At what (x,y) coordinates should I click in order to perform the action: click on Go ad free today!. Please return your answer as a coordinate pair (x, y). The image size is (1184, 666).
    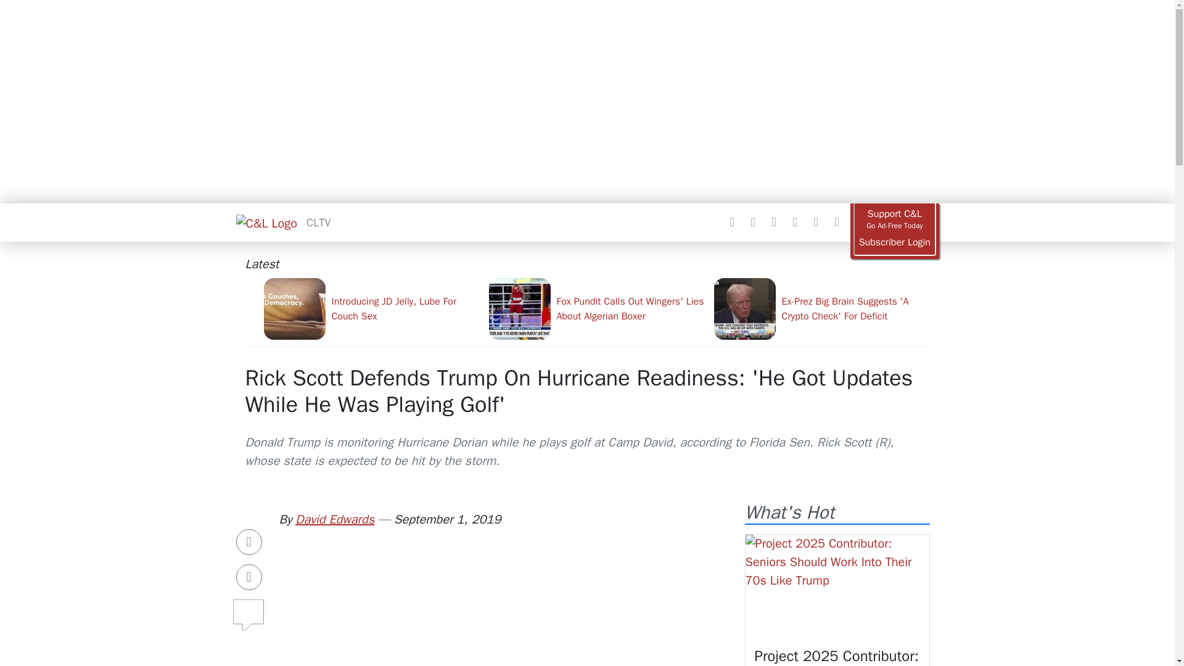
    Looking at the image, I should click on (894, 220).